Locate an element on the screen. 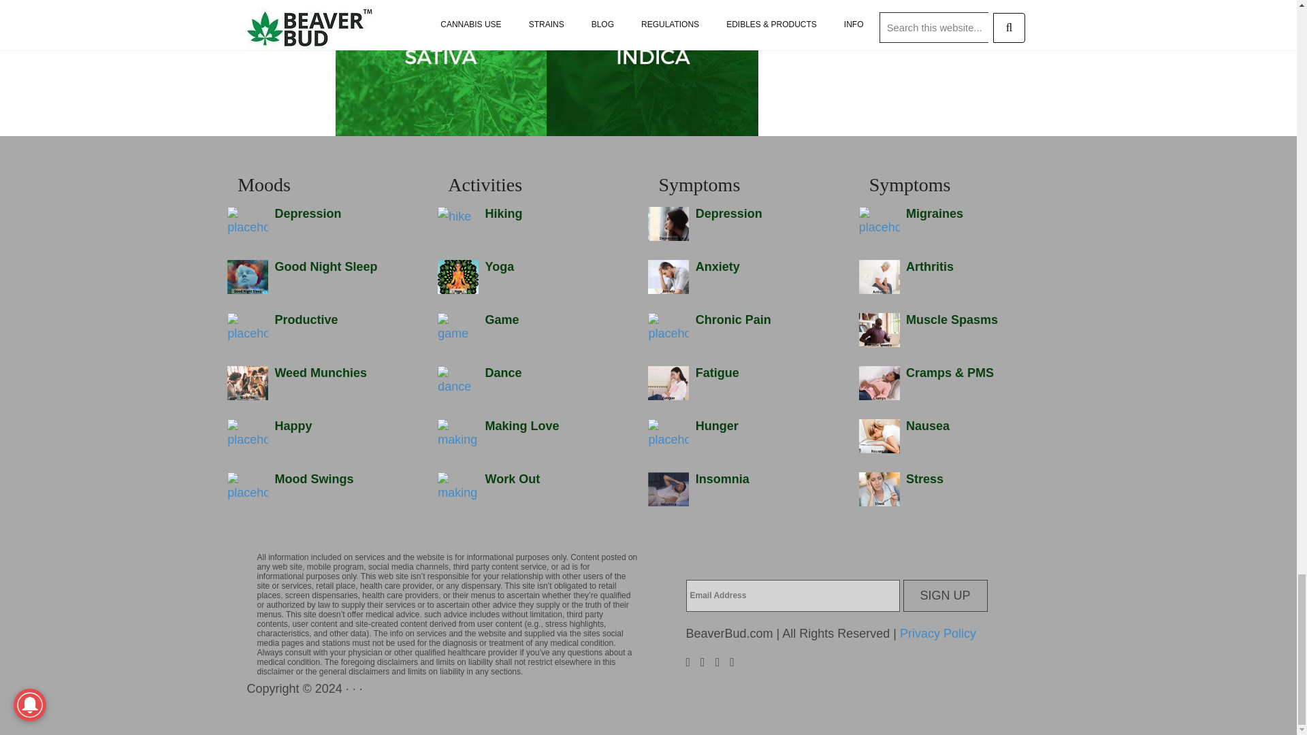  Sign Up is located at coordinates (945, 595).